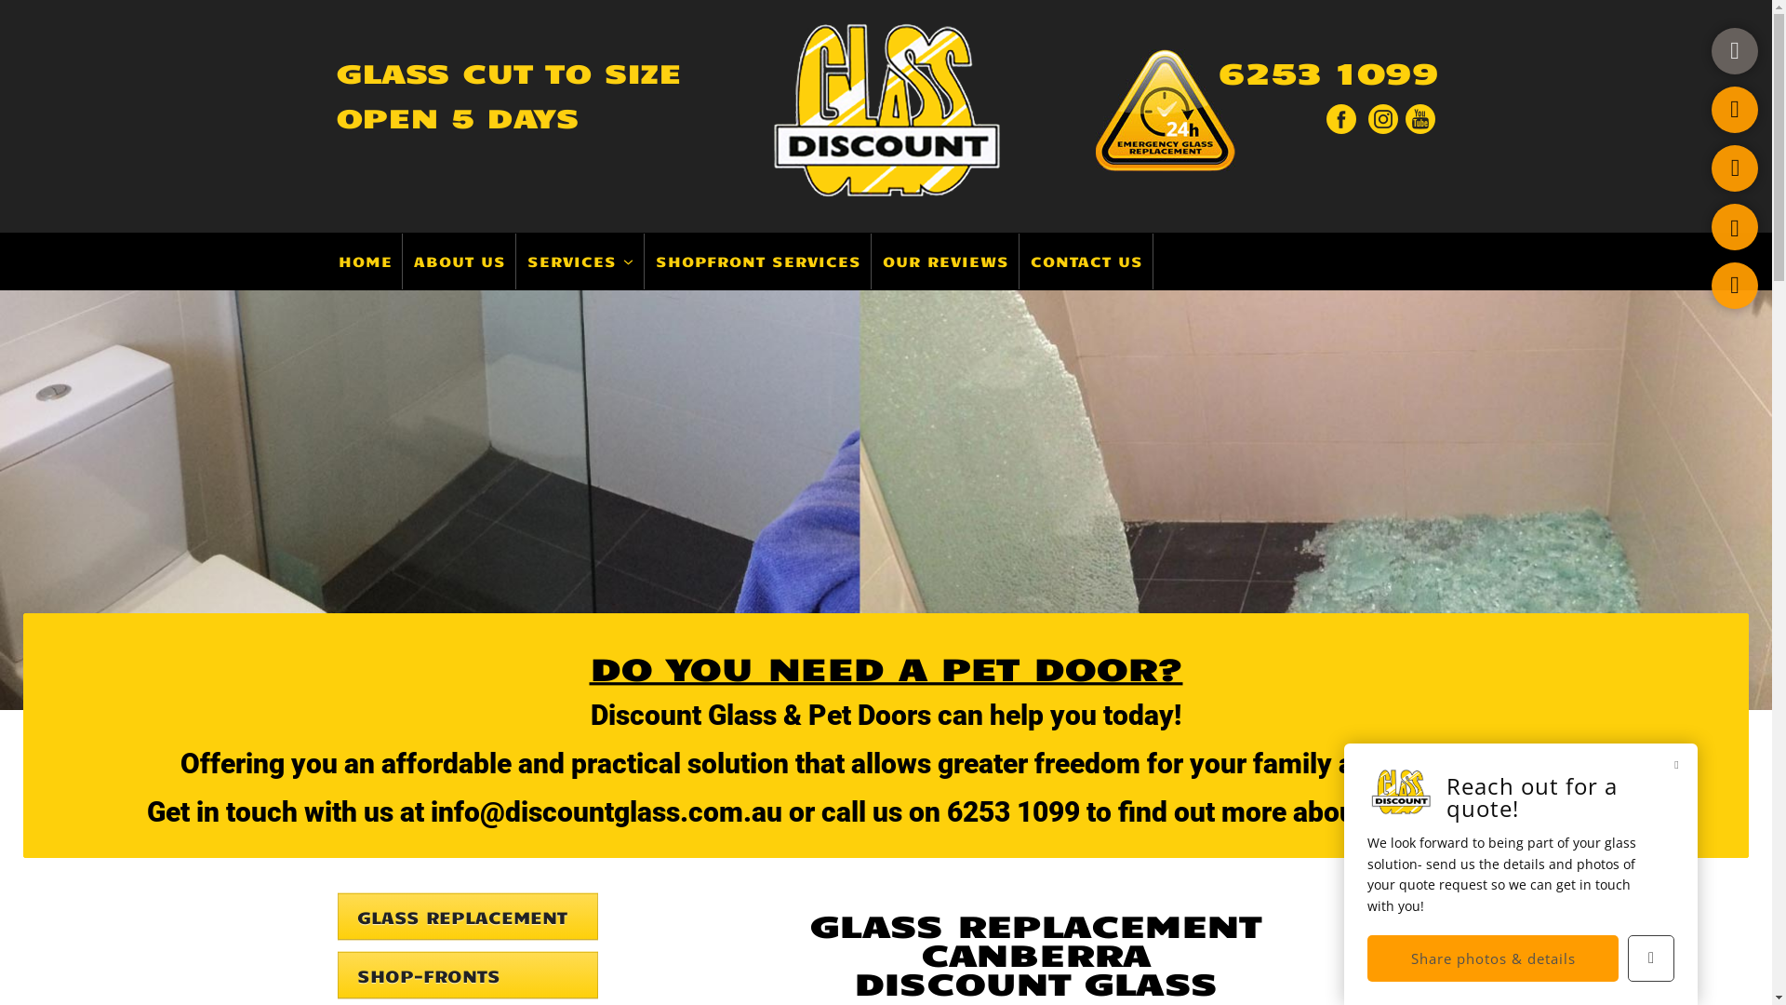 The height and width of the screenshot is (1005, 1786). Describe the element at coordinates (467, 978) in the screenshot. I see `SHOP-FRONTS` at that location.